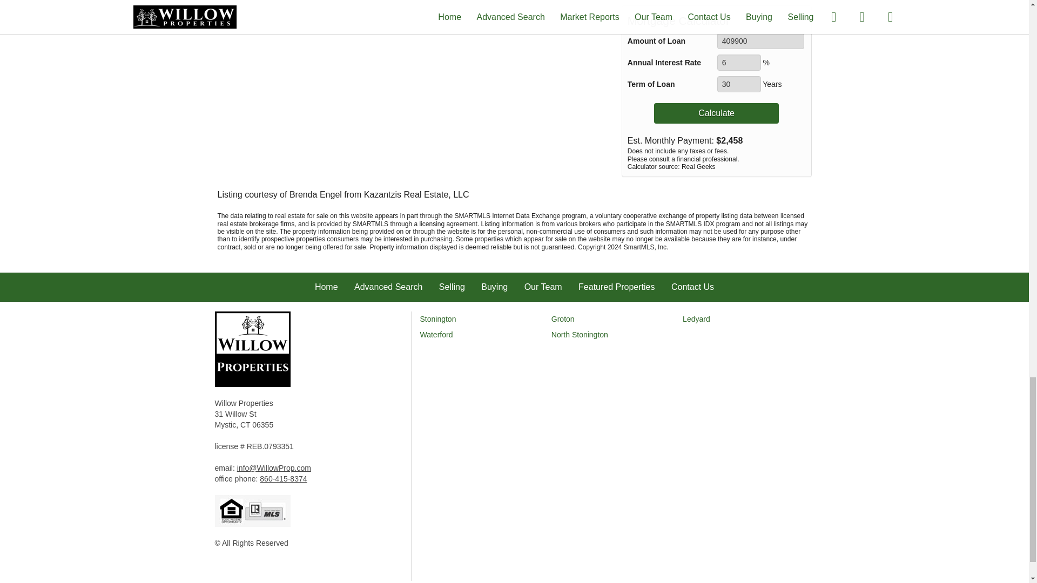 The image size is (1037, 583). Describe the element at coordinates (739, 84) in the screenshot. I see `30` at that location.